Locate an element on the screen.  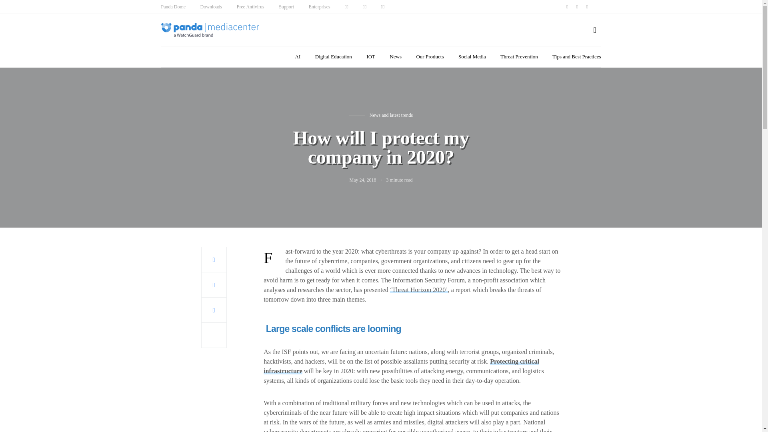
Protecting critical infrastructure is located at coordinates (401, 366).